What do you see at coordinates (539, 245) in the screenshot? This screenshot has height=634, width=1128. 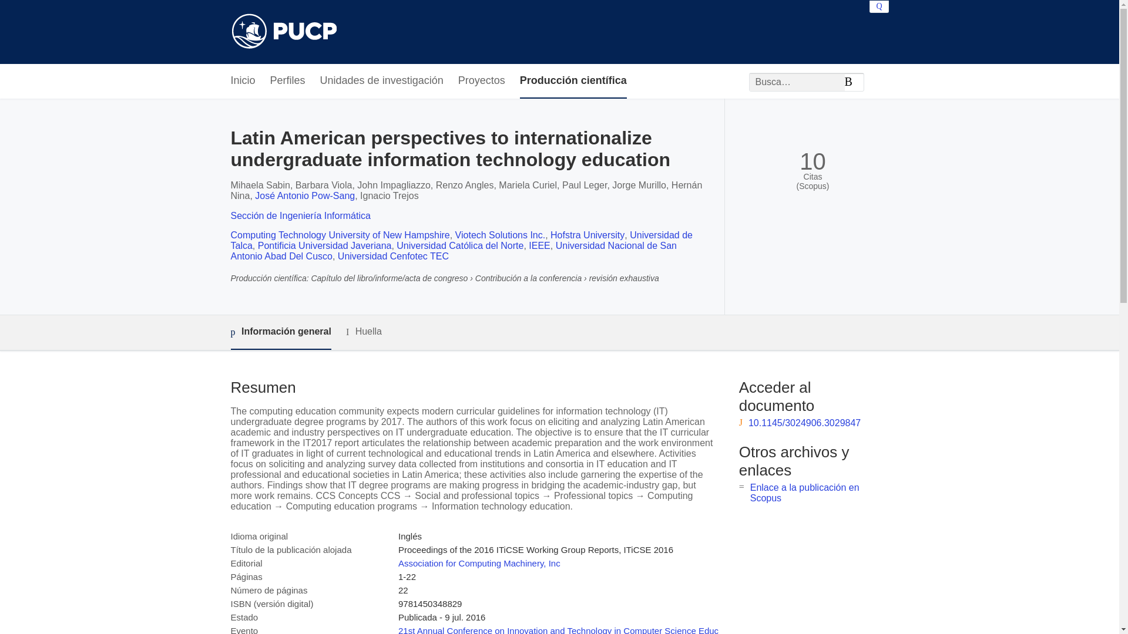 I see `IEEE` at bounding box center [539, 245].